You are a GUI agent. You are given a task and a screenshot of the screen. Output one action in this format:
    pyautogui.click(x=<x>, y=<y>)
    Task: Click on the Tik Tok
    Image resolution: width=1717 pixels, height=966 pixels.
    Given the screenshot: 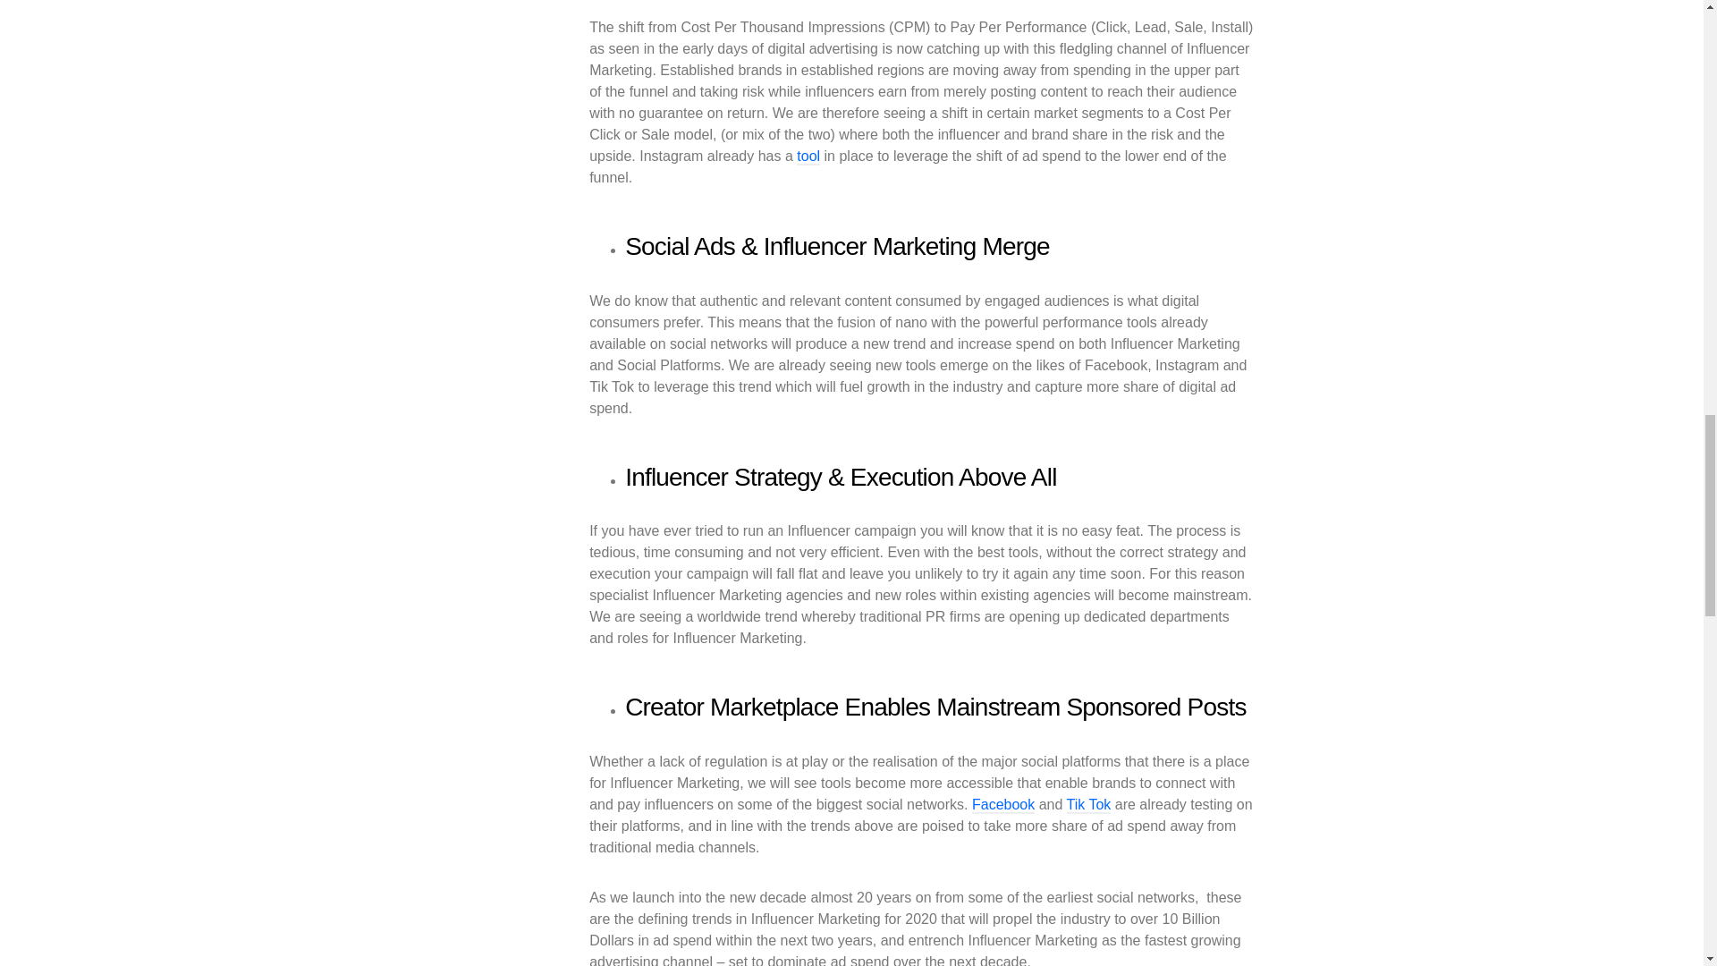 What is the action you would take?
    pyautogui.click(x=1088, y=805)
    